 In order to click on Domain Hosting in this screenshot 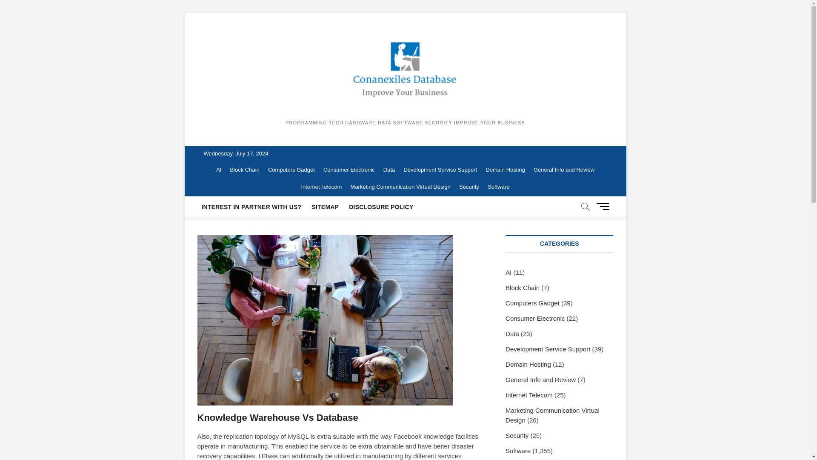, I will do `click(505, 170)`.